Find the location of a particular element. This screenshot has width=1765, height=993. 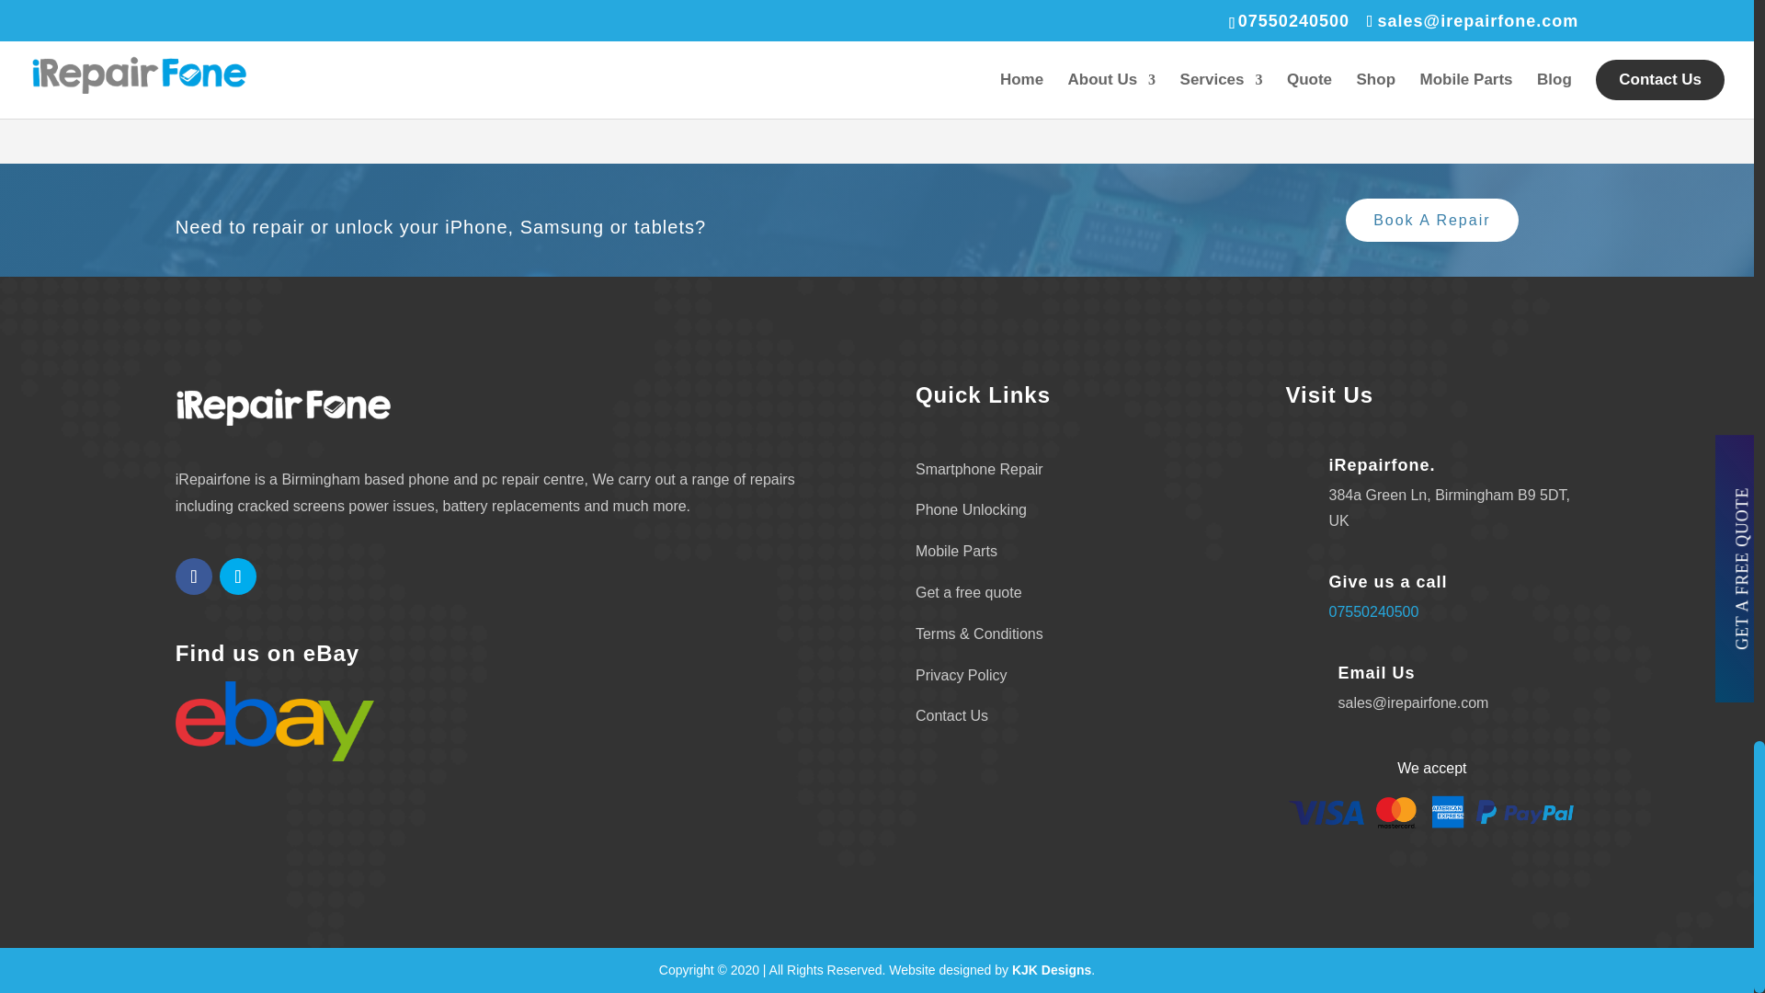

Follow on Facebook is located at coordinates (193, 576).